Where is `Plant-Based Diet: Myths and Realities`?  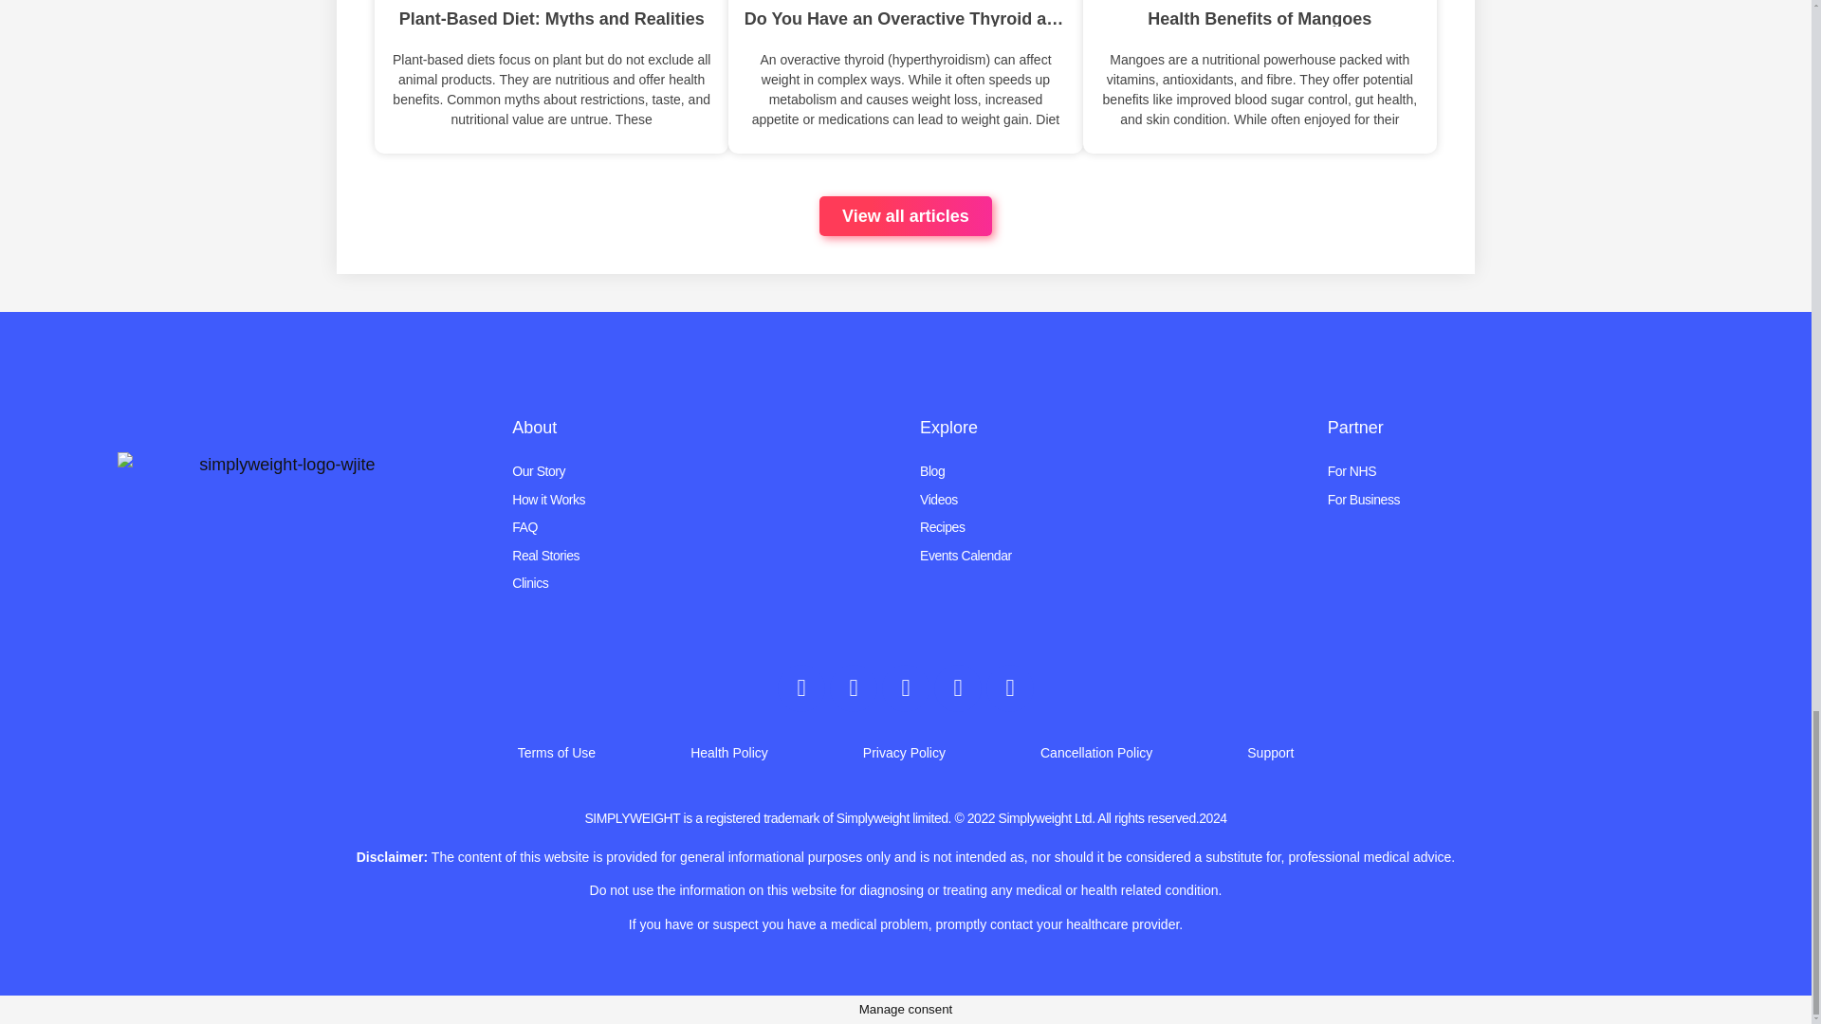 Plant-Based Diet: Myths and Realities is located at coordinates (551, 15).